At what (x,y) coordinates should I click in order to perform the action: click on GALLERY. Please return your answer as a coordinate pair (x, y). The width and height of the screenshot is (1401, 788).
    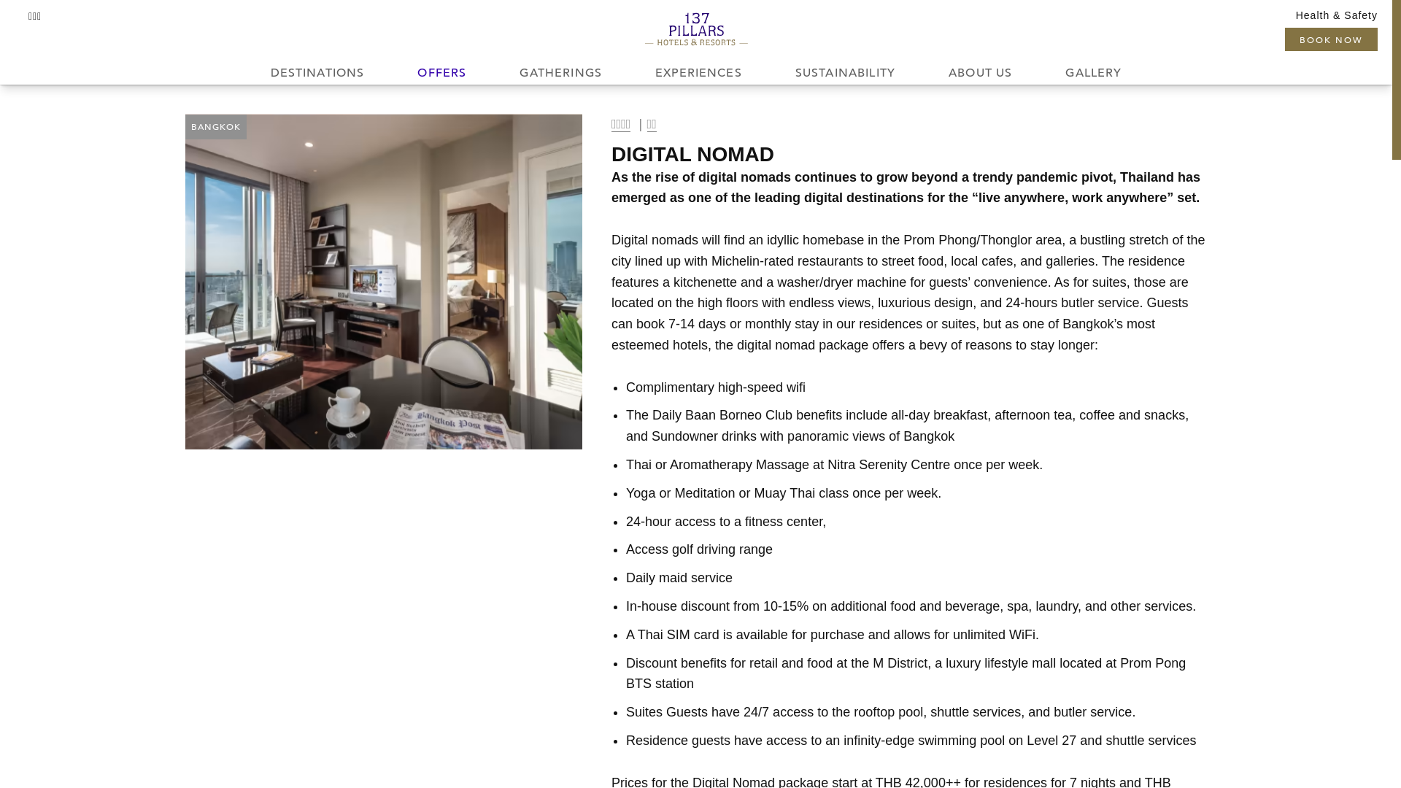
    Looking at the image, I should click on (1094, 73).